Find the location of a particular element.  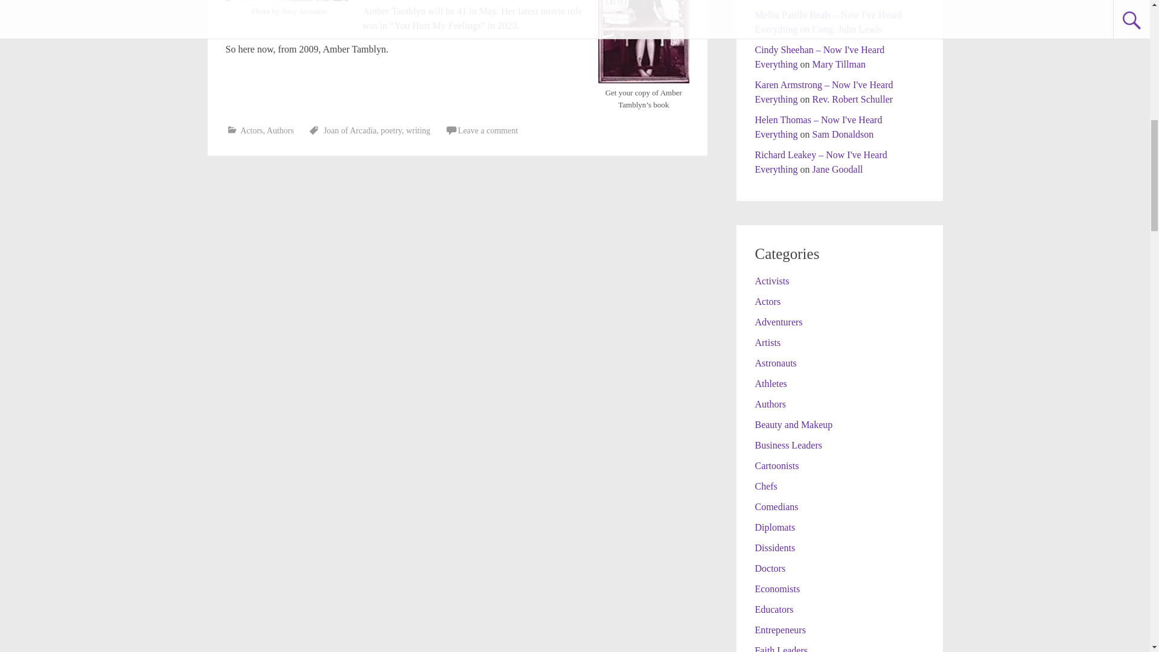

Cartoonists is located at coordinates (776, 465).